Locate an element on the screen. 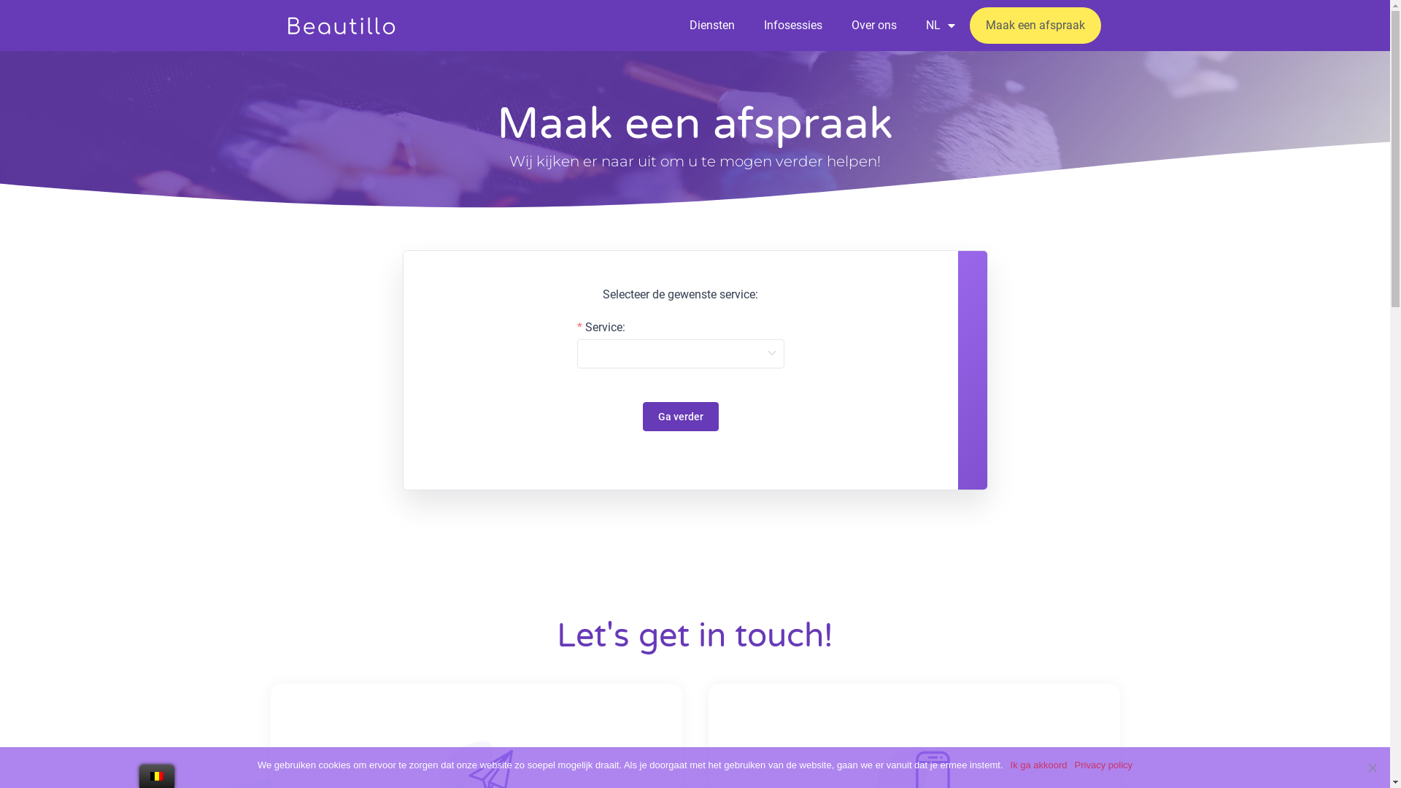 This screenshot has height=788, width=1401. NL is located at coordinates (941, 26).